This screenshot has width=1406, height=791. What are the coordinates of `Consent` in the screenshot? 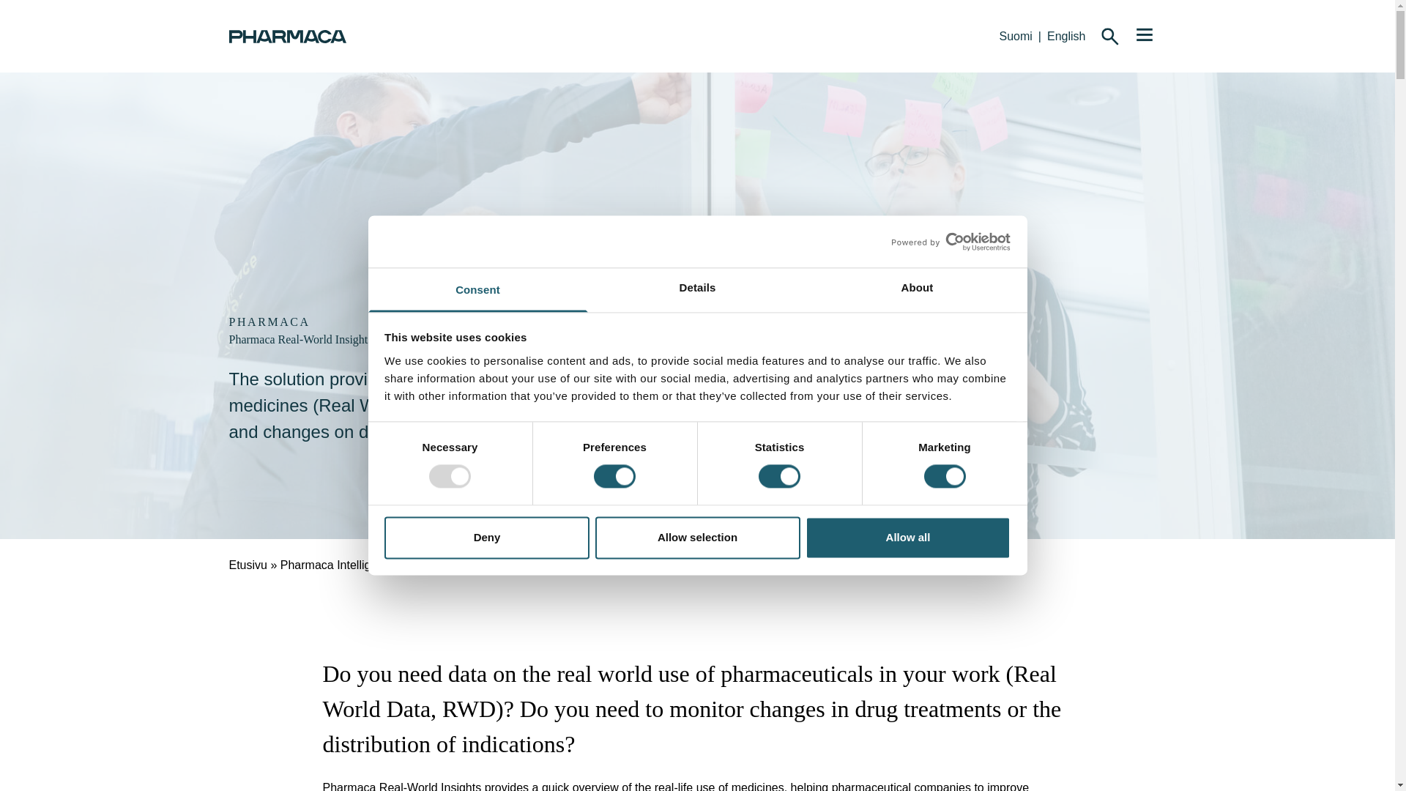 It's located at (477, 290).